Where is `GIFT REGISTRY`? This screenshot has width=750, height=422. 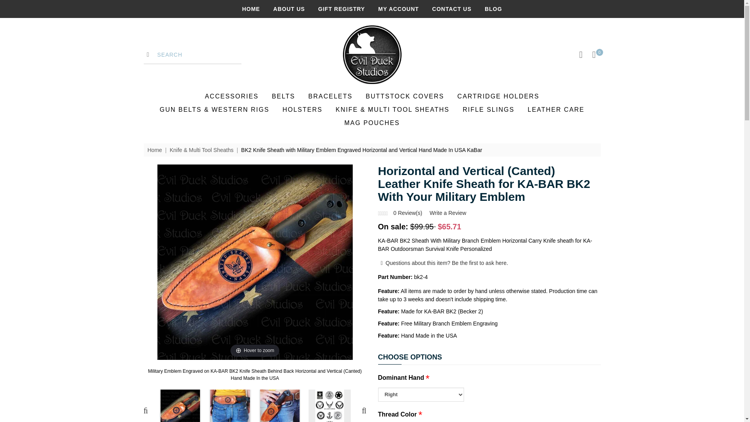 GIFT REGISTRY is located at coordinates (341, 9).